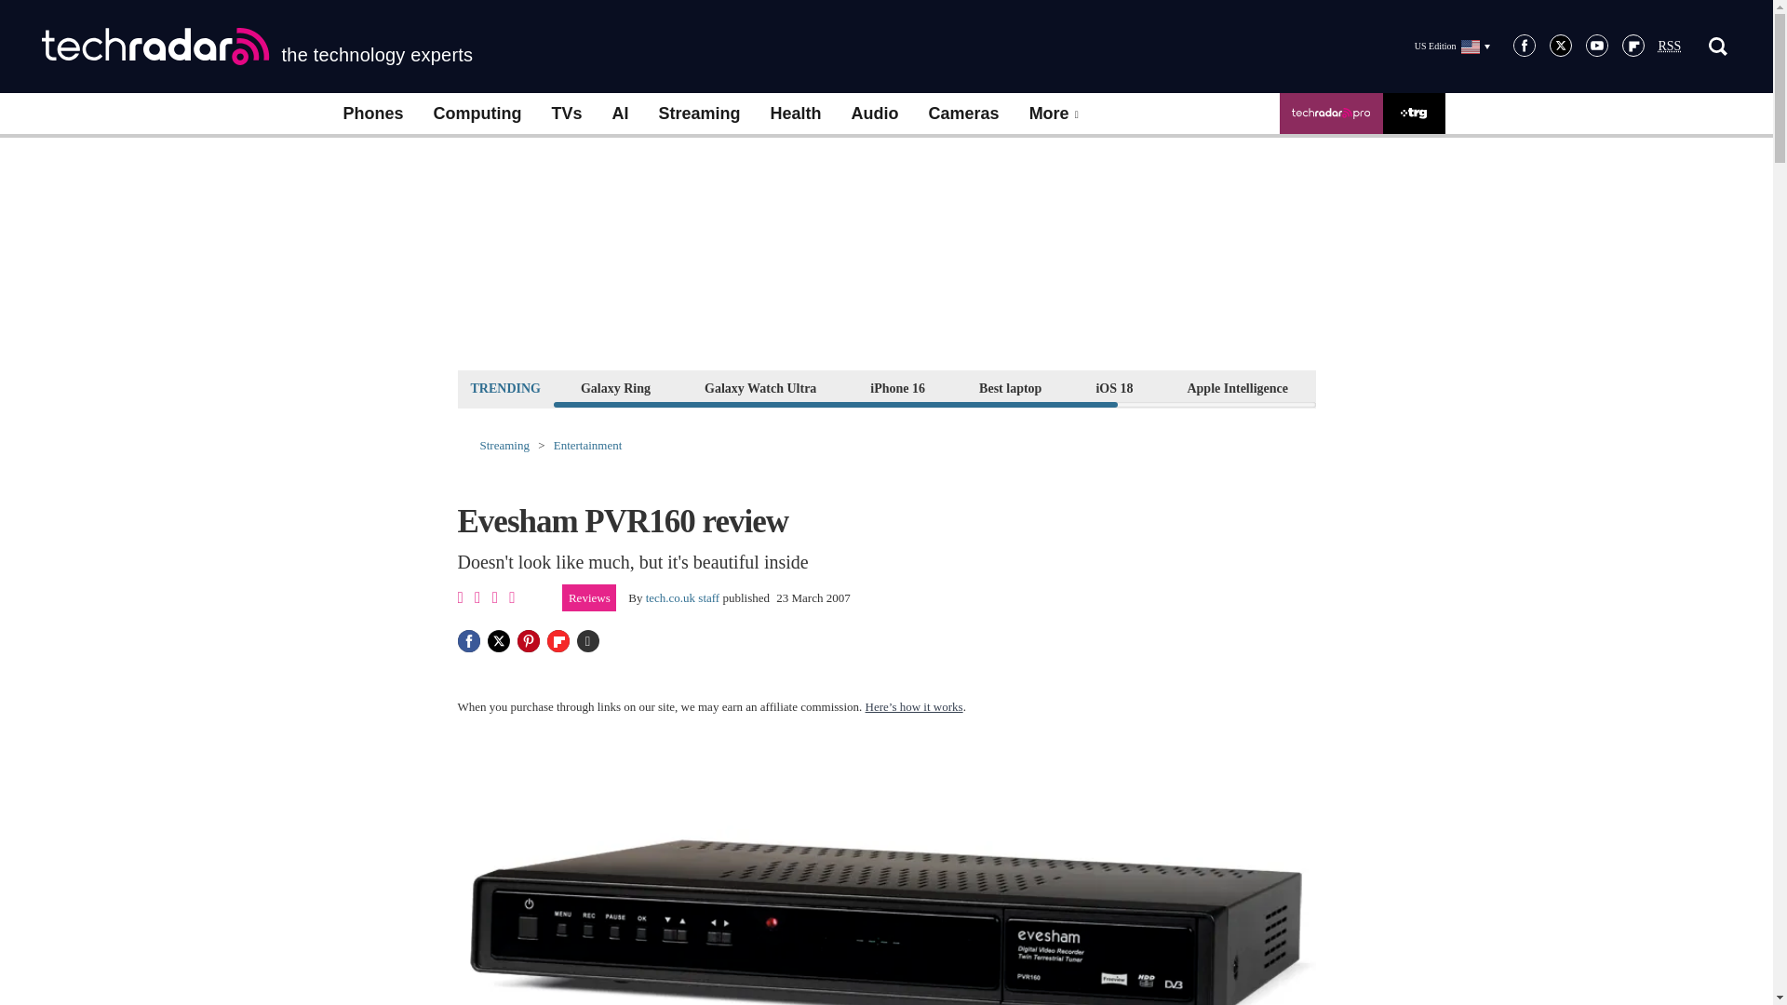  I want to click on the technology experts, so click(257, 47).